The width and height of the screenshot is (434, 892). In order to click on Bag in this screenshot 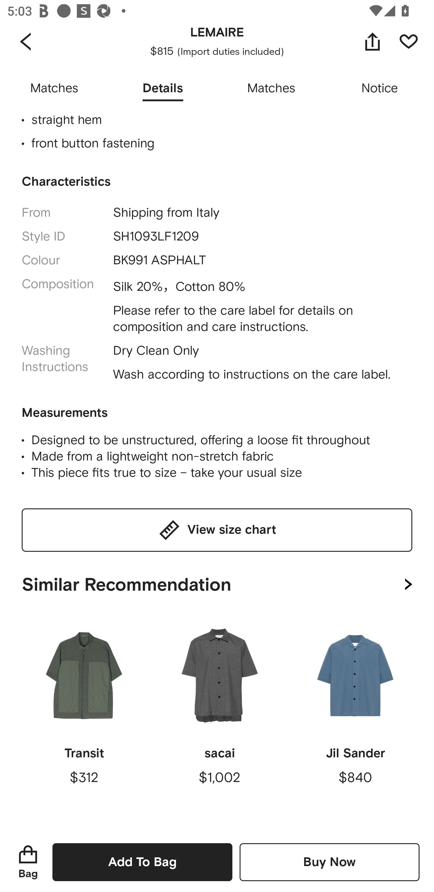, I will do `click(28, 862)`.